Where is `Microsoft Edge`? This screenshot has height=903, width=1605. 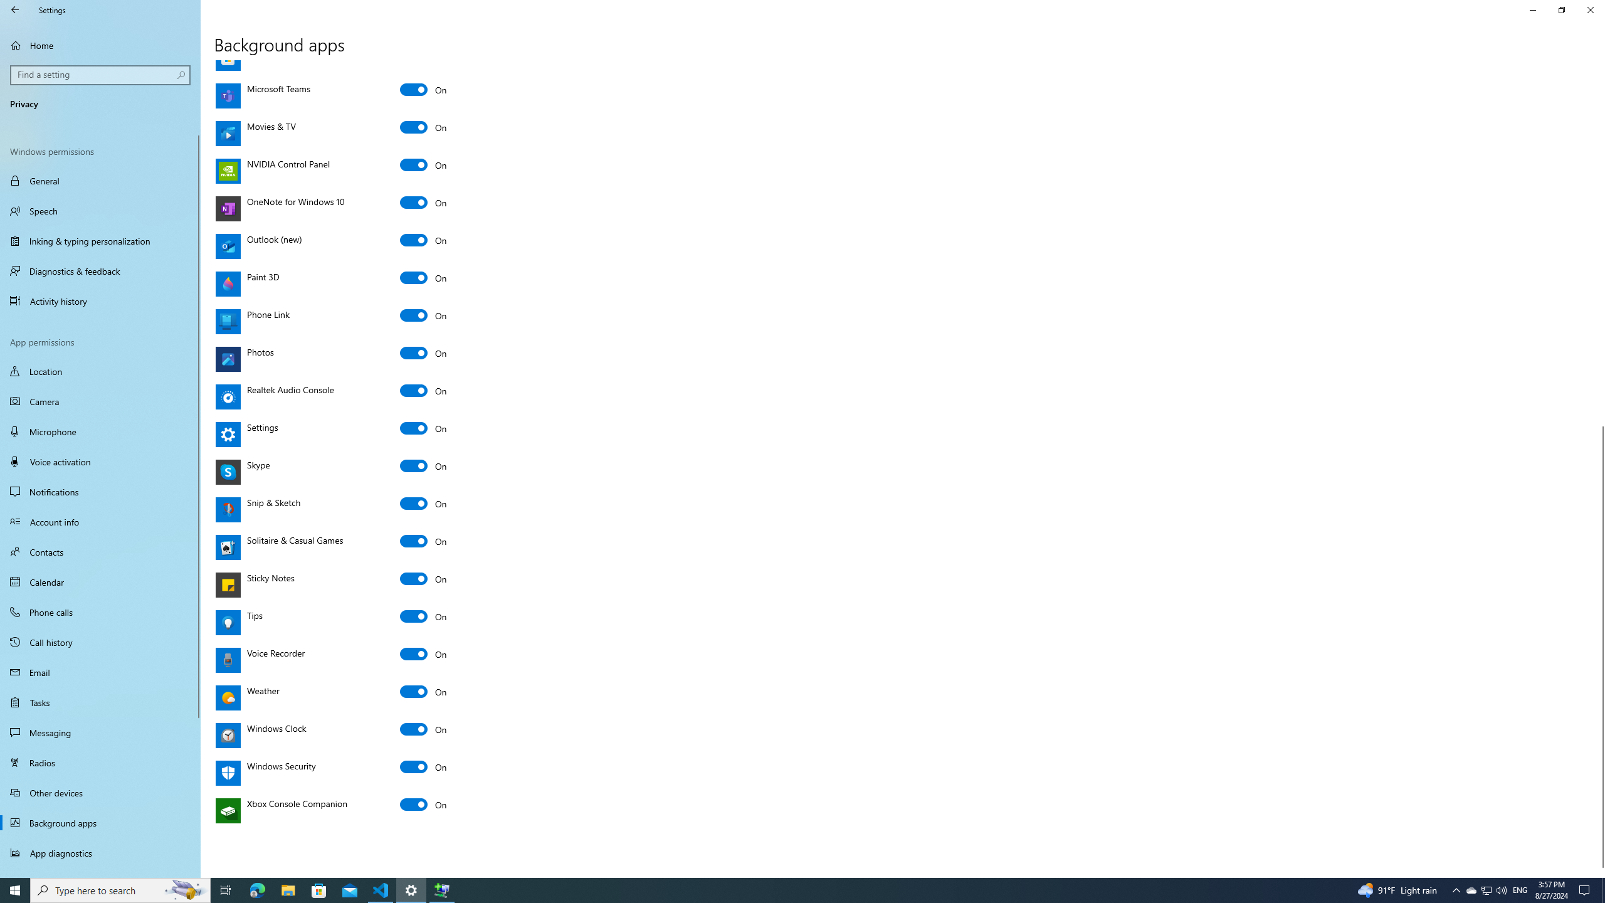
Microsoft Edge is located at coordinates (257, 890).